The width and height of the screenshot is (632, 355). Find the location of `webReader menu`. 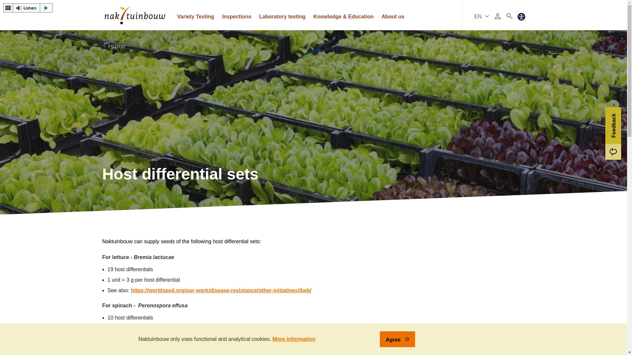

webReader menu is located at coordinates (8, 8).